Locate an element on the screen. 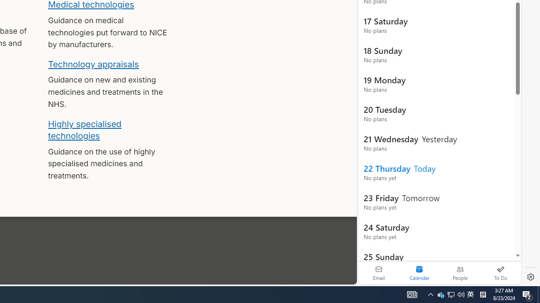  Email is located at coordinates (379, 273).